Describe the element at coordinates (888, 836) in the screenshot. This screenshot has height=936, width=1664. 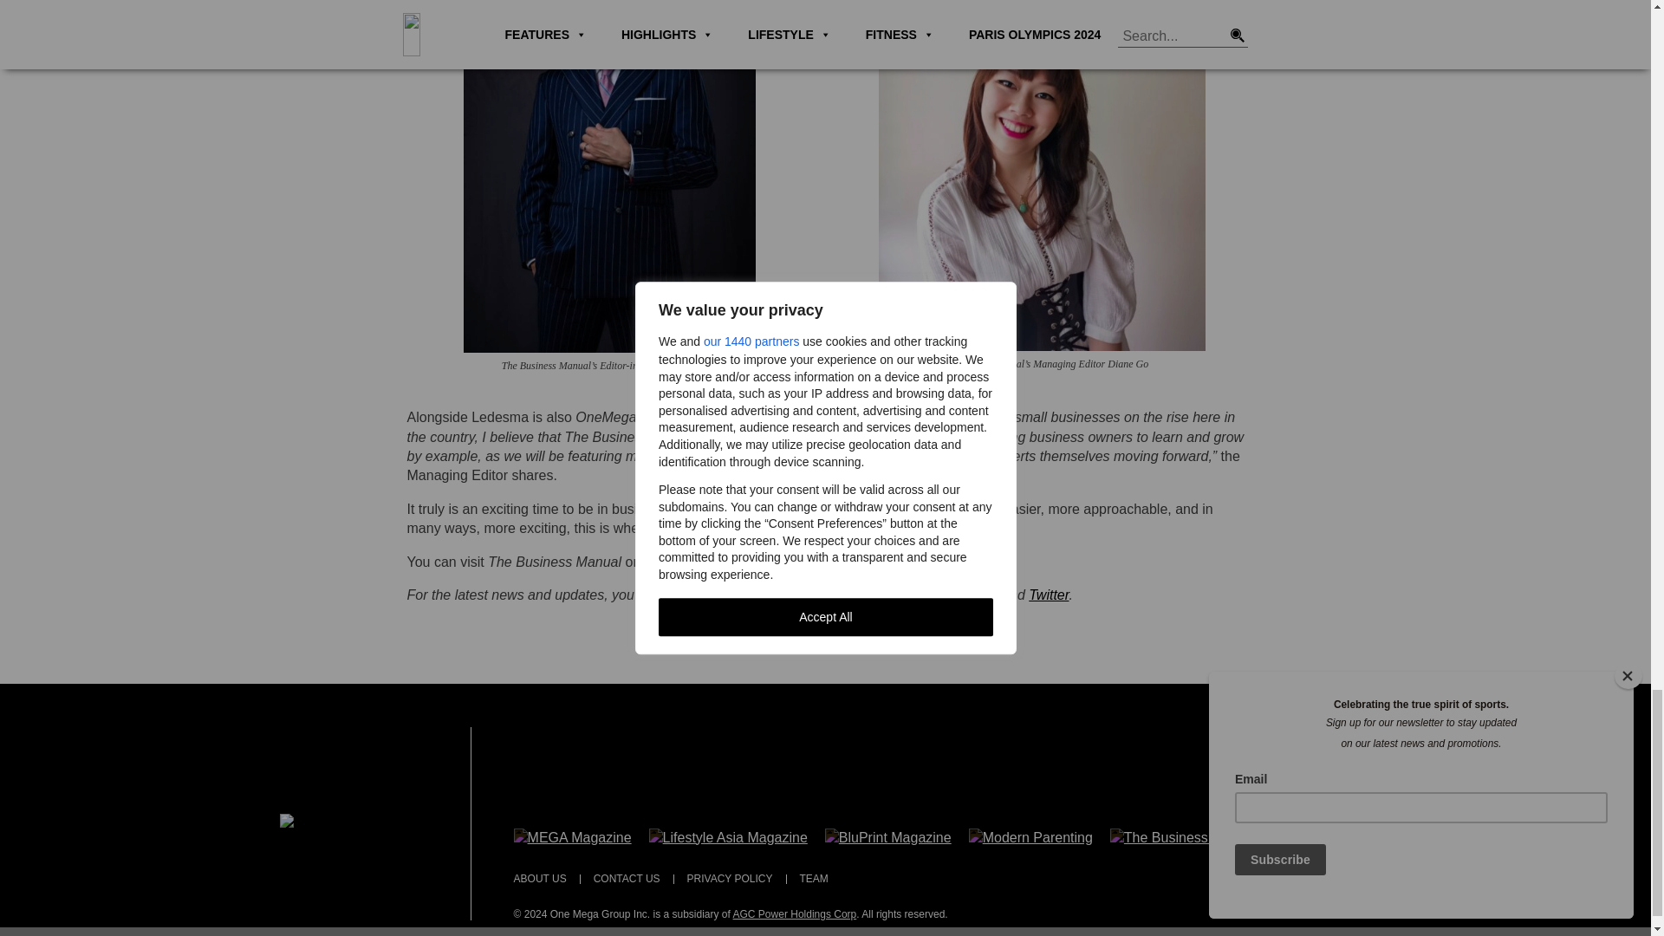
I see `BluPrint Magazine` at that location.